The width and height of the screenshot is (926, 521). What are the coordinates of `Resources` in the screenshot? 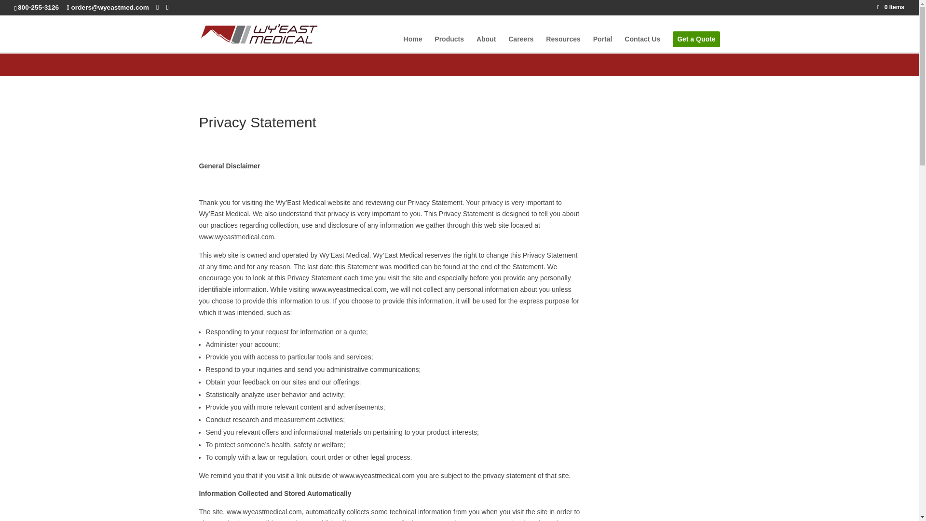 It's located at (563, 41).